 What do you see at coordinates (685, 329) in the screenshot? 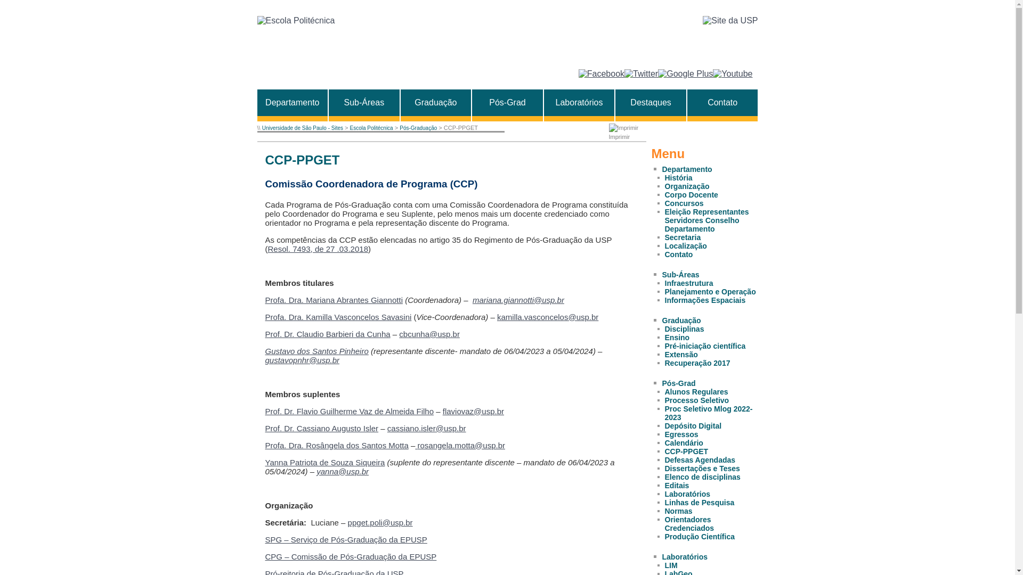
I see `Disciplinas` at bounding box center [685, 329].